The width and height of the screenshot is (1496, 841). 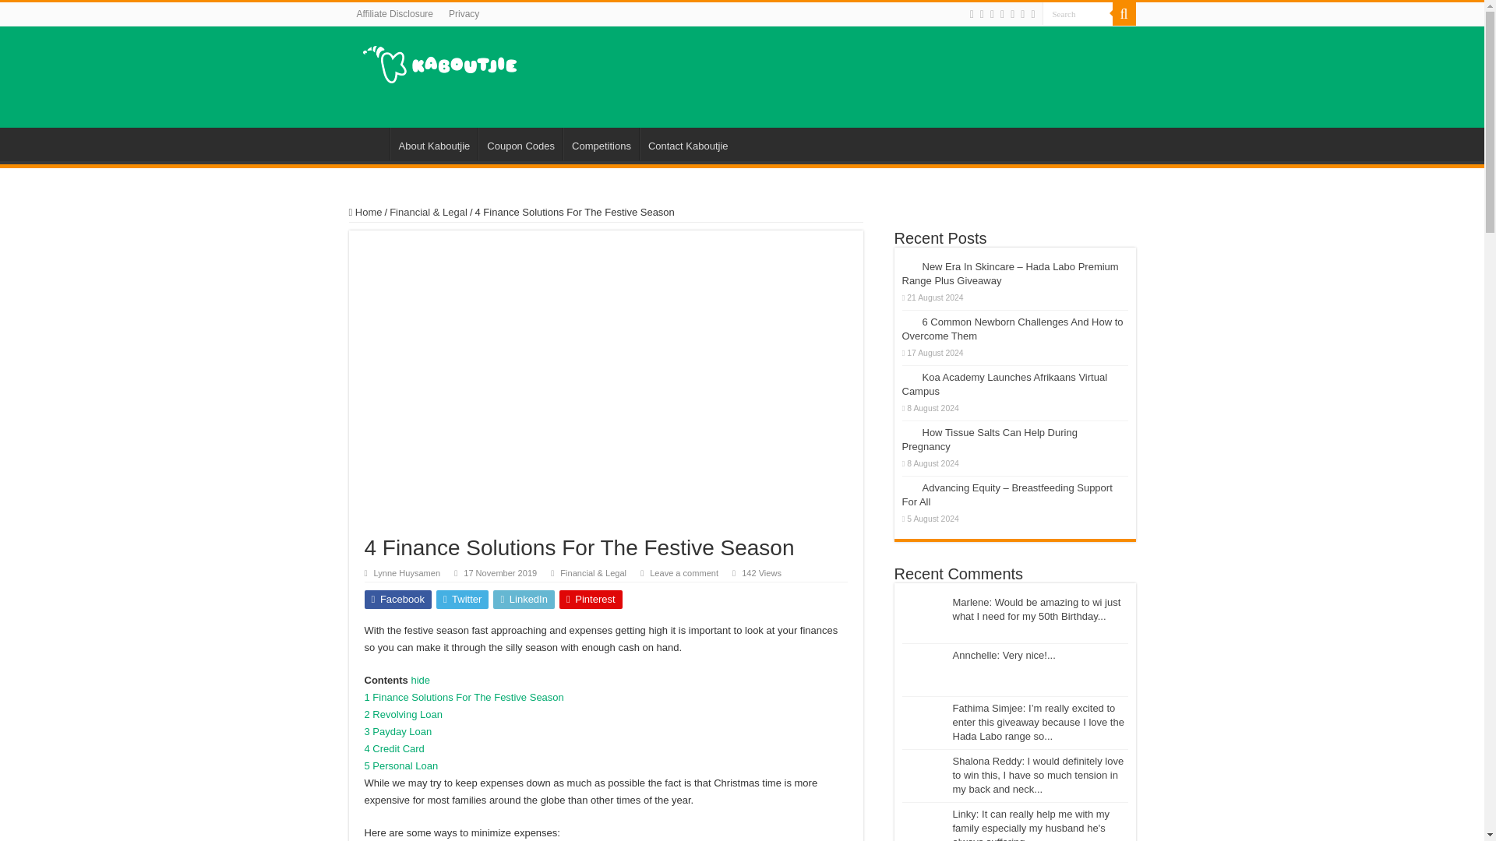 What do you see at coordinates (1078, 14) in the screenshot?
I see `Search` at bounding box center [1078, 14].